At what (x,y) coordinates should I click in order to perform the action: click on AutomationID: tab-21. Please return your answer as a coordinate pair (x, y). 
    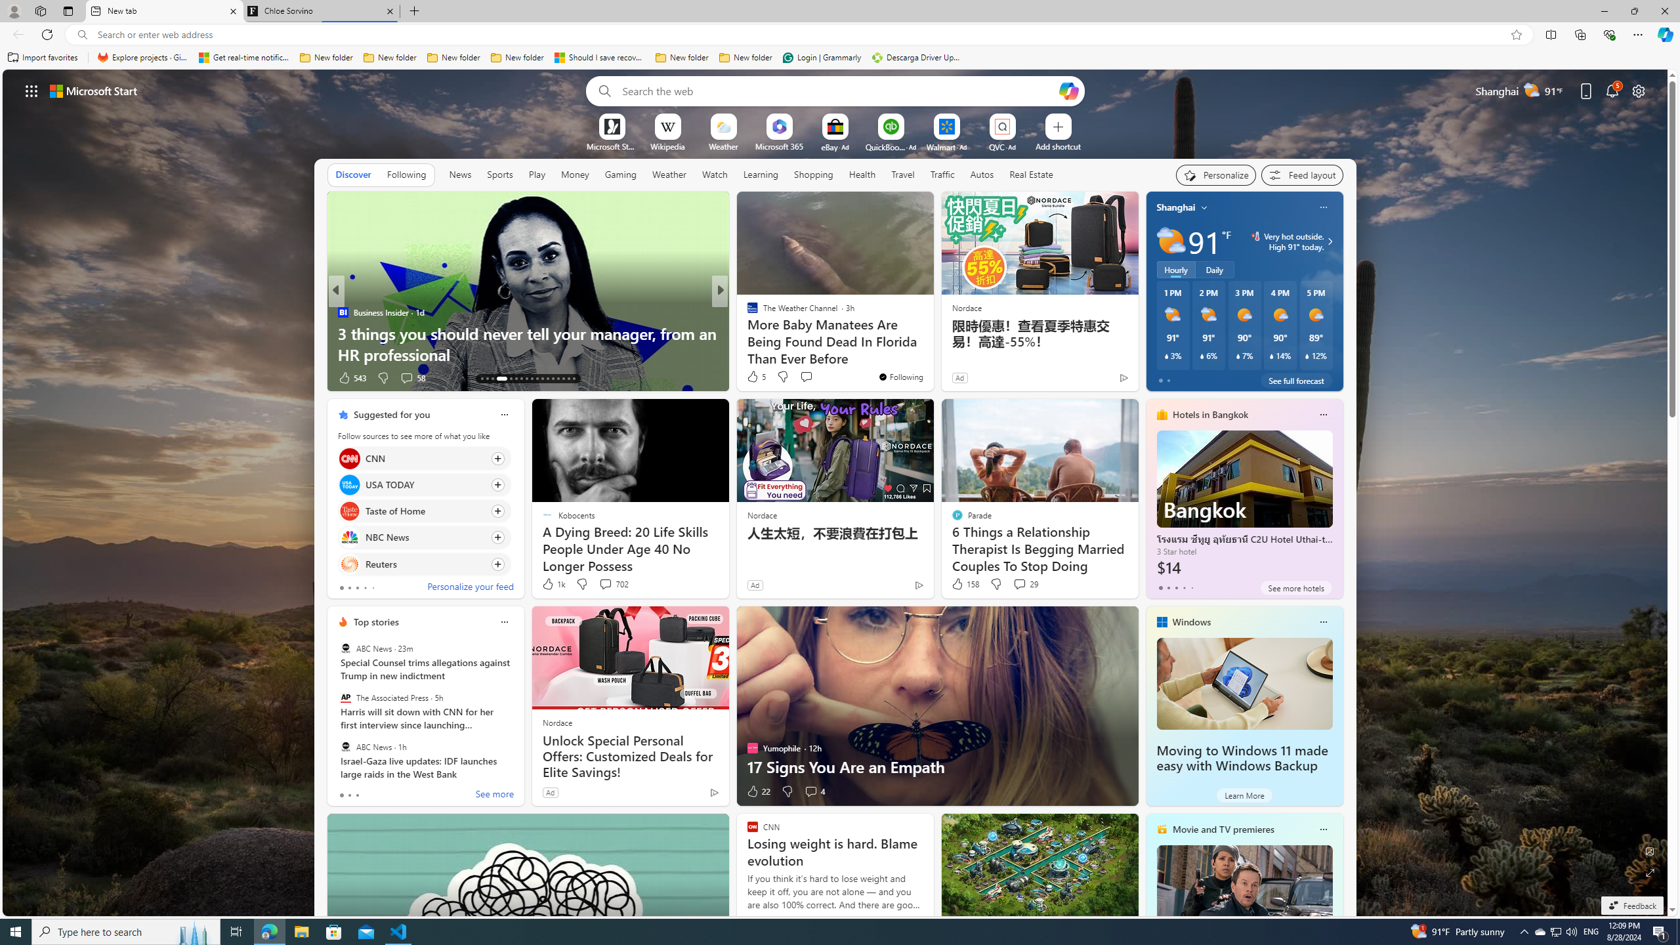
    Looking at the image, I should click on (532, 379).